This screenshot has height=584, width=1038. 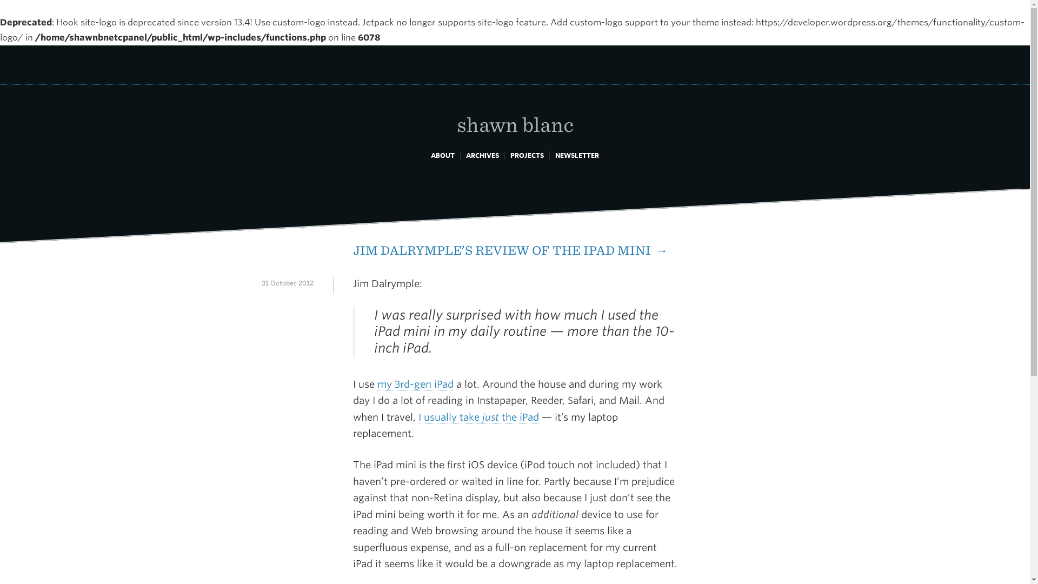 What do you see at coordinates (577, 155) in the screenshot?
I see `NEWSLETTER` at bounding box center [577, 155].